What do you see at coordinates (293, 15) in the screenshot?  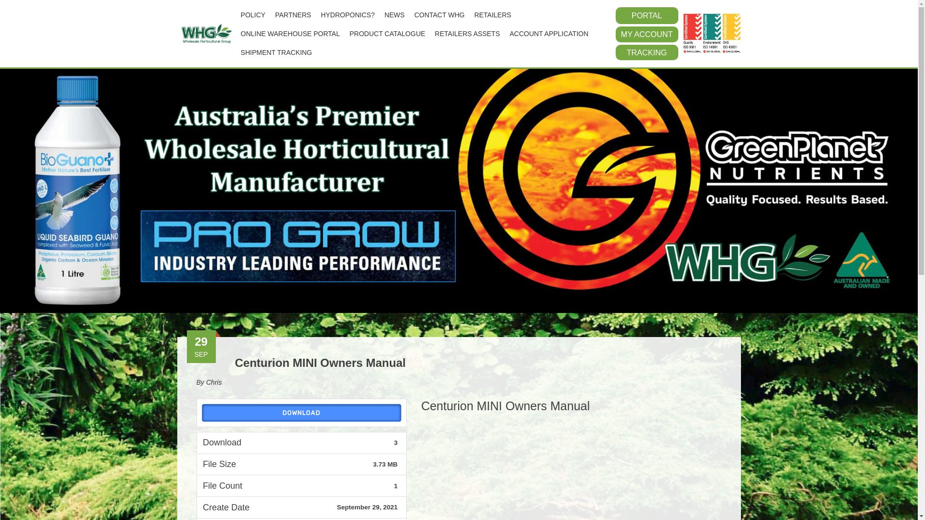 I see `PARTNERS` at bounding box center [293, 15].